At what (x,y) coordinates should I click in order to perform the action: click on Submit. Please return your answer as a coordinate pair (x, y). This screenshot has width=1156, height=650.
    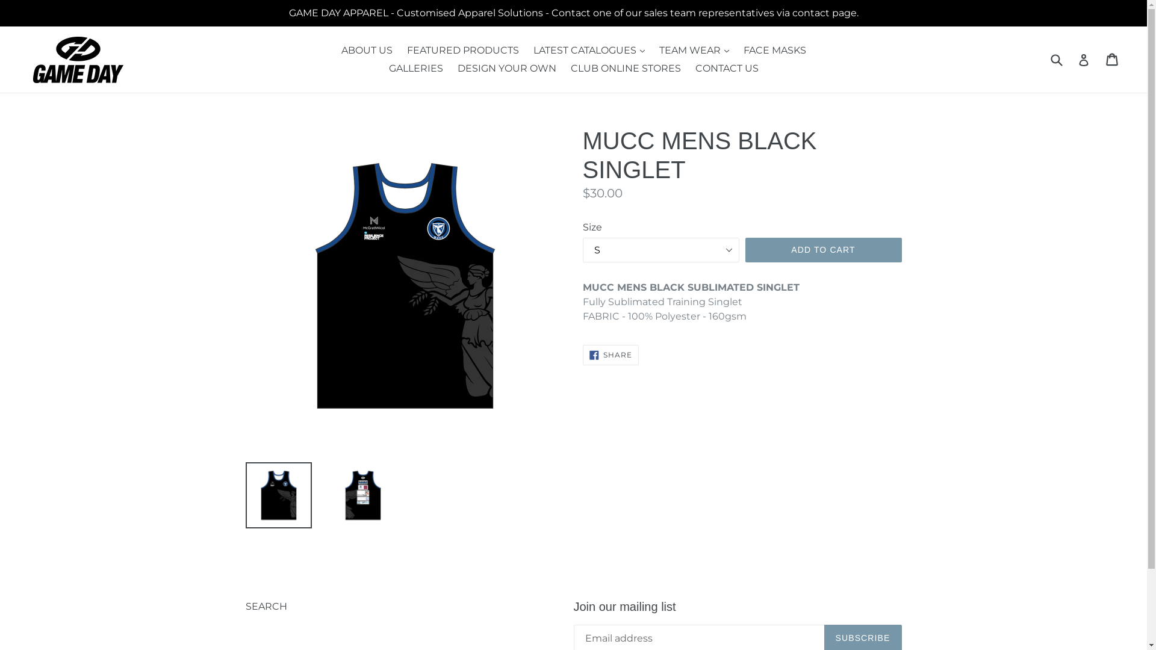
    Looking at the image, I should click on (1056, 59).